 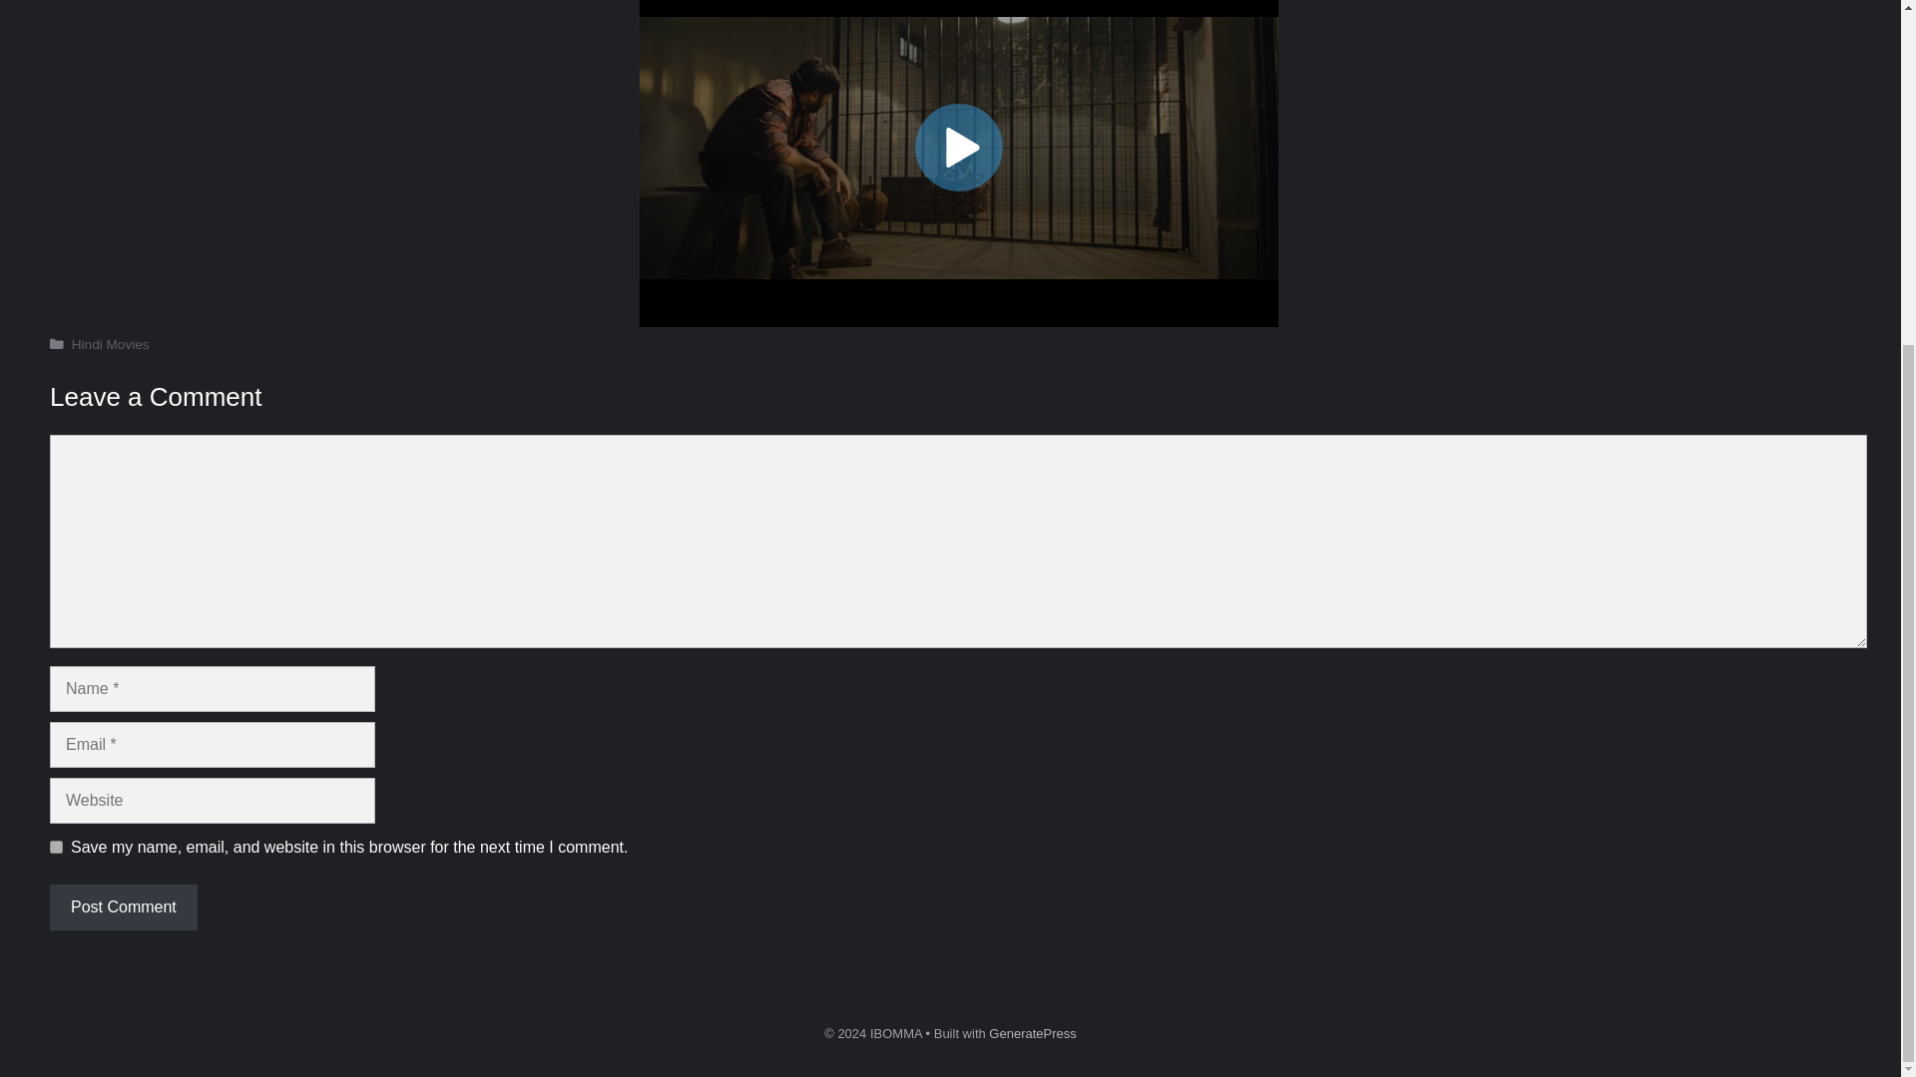 What do you see at coordinates (110, 345) in the screenshot?
I see `Hindi Movies` at bounding box center [110, 345].